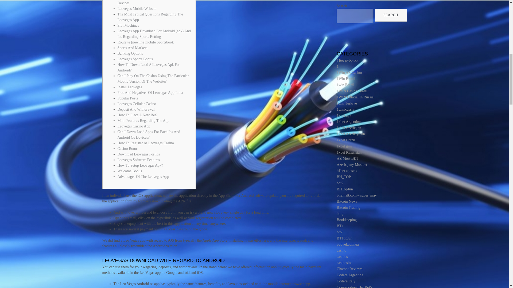 This screenshot has width=513, height=288. What do you see at coordinates (137, 104) in the screenshot?
I see `Leovegas Cellular Casino` at bounding box center [137, 104].